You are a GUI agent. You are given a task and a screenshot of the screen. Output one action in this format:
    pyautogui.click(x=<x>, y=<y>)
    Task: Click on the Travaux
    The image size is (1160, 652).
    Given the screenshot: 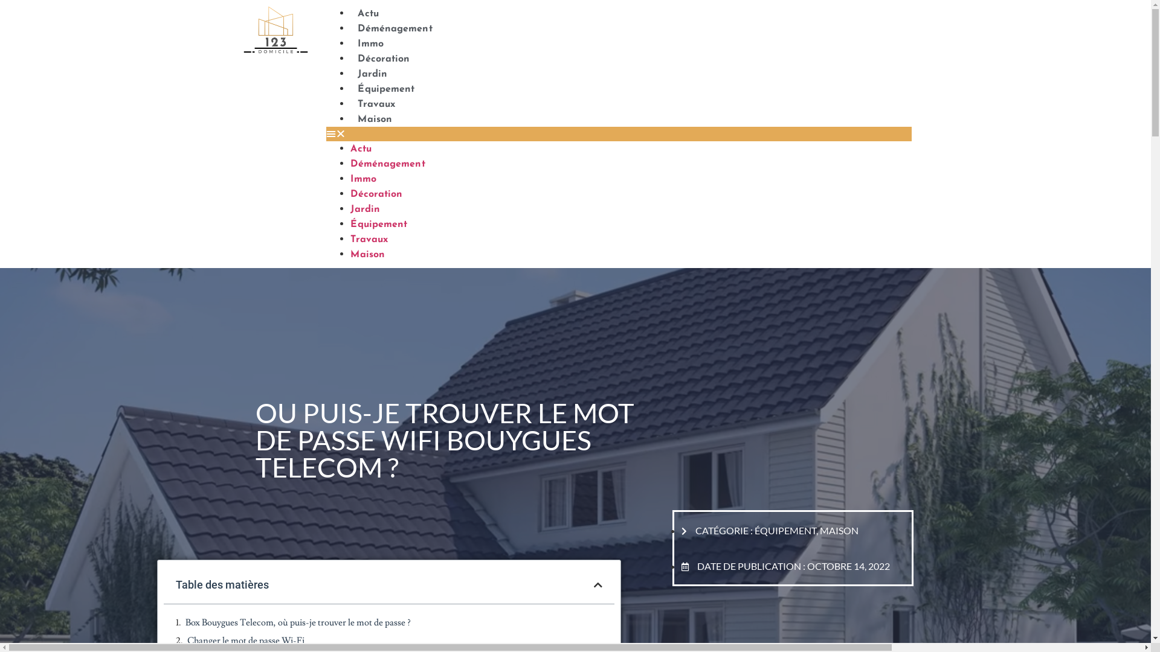 What is the action you would take?
    pyautogui.click(x=376, y=104)
    